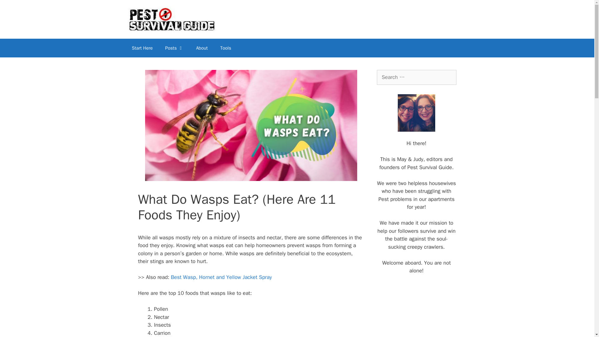  Describe the element at coordinates (221, 277) in the screenshot. I see `Best Wasp, Hornet and Yellow Jacket Spray` at that location.